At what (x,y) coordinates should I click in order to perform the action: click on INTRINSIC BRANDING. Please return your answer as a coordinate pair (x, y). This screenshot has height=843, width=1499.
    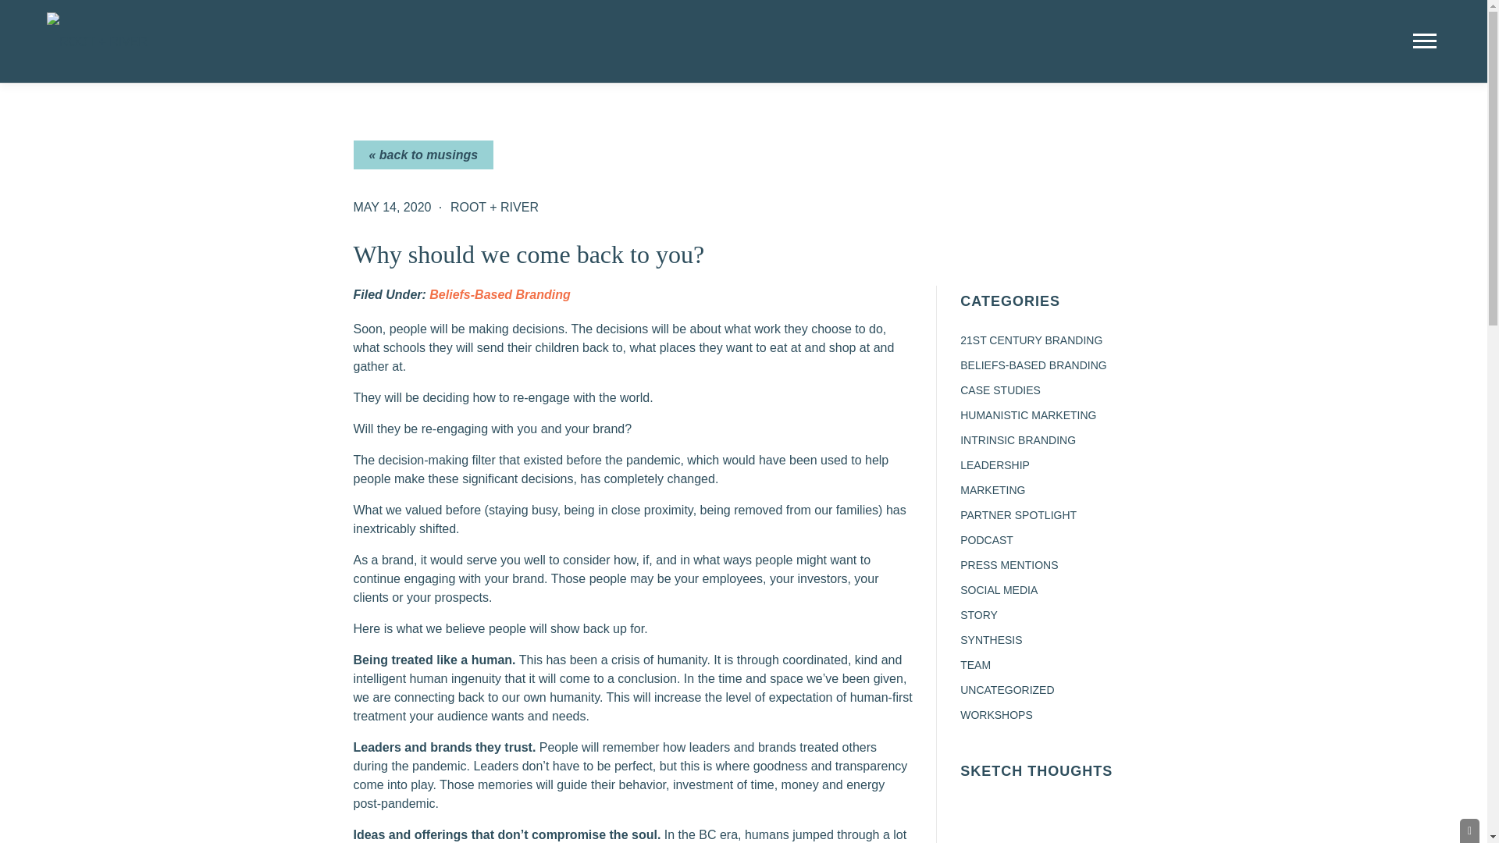
    Looking at the image, I should click on (1018, 440).